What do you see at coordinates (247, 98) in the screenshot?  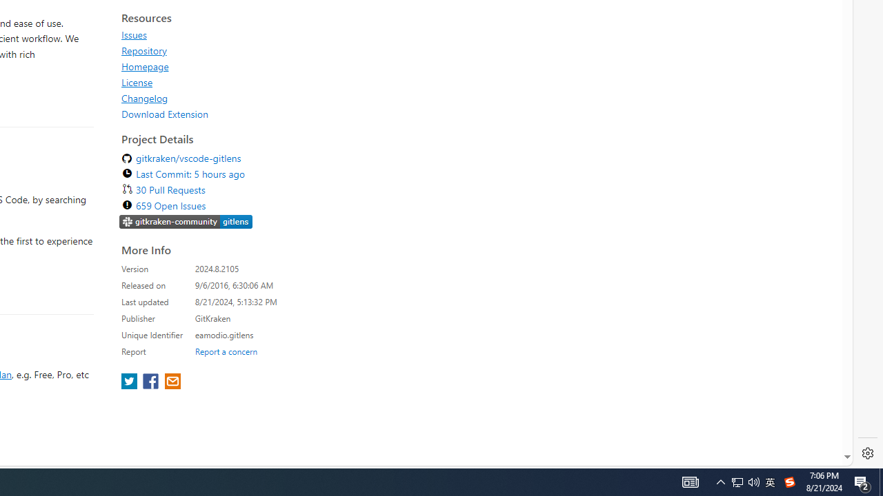 I see `Changelog` at bounding box center [247, 98].